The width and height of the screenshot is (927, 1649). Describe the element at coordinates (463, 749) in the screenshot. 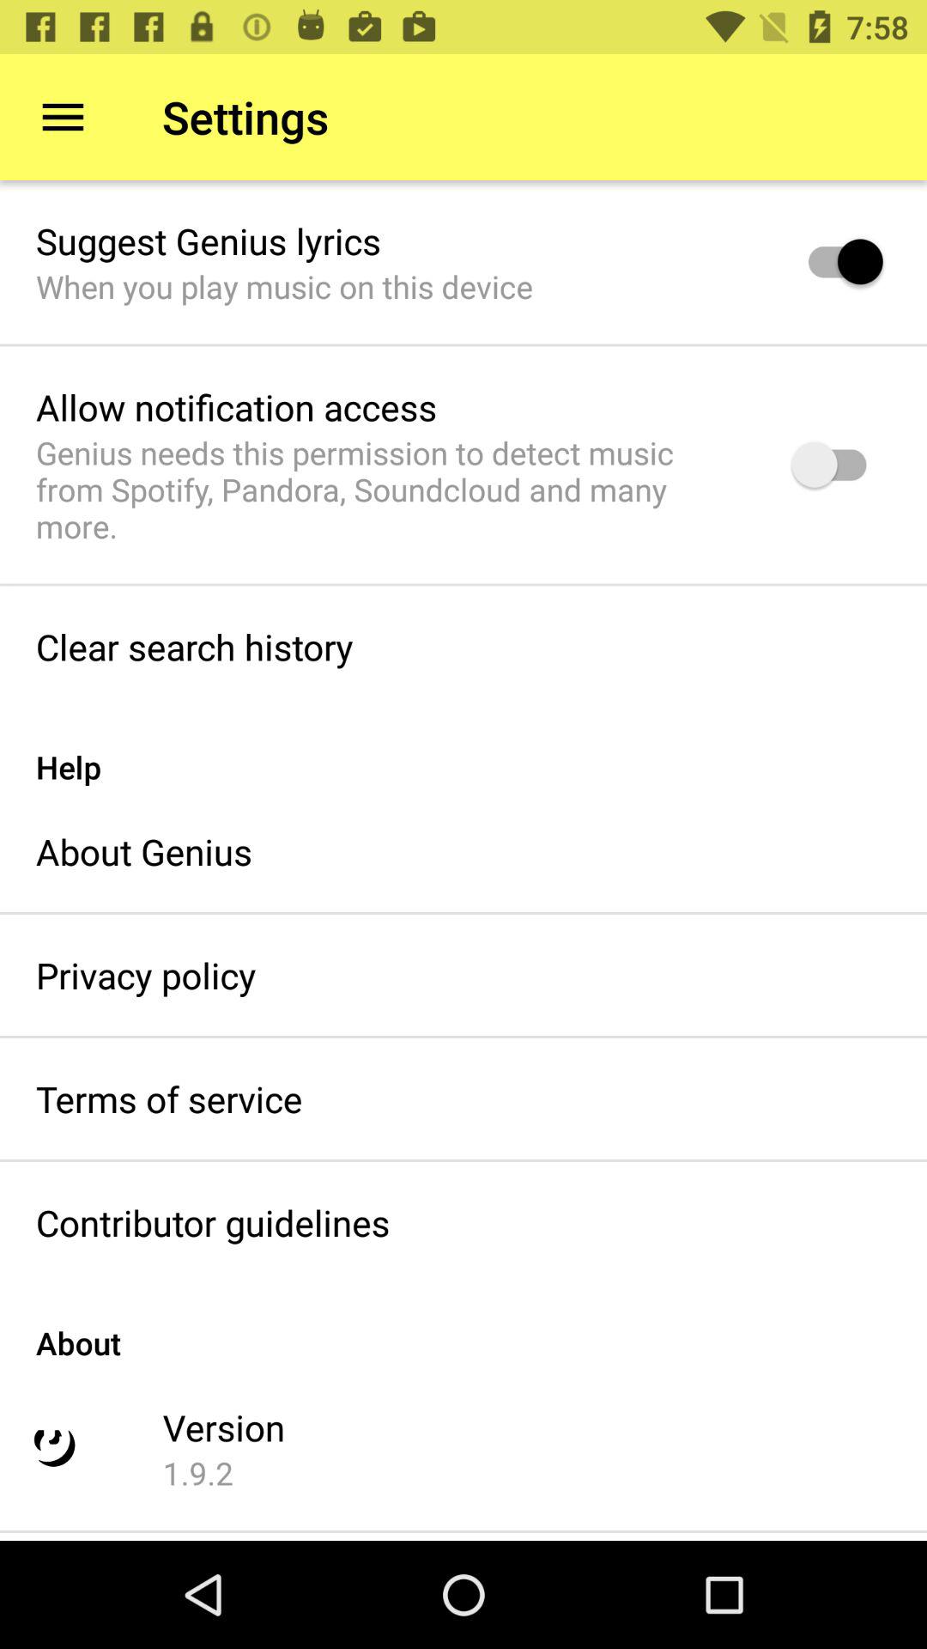

I see `jump until help` at that location.